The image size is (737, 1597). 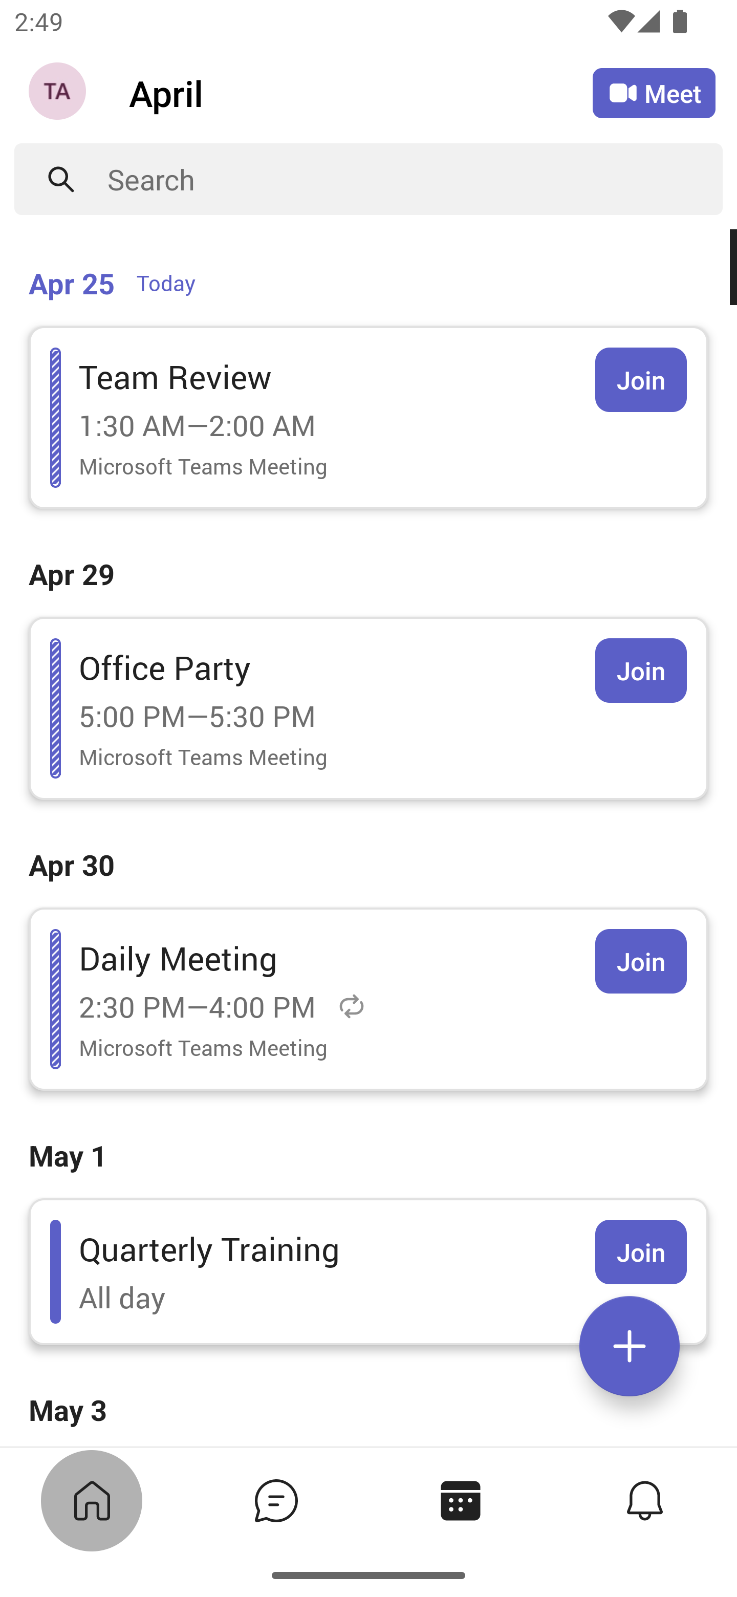 I want to click on Search, so click(x=415, y=179).